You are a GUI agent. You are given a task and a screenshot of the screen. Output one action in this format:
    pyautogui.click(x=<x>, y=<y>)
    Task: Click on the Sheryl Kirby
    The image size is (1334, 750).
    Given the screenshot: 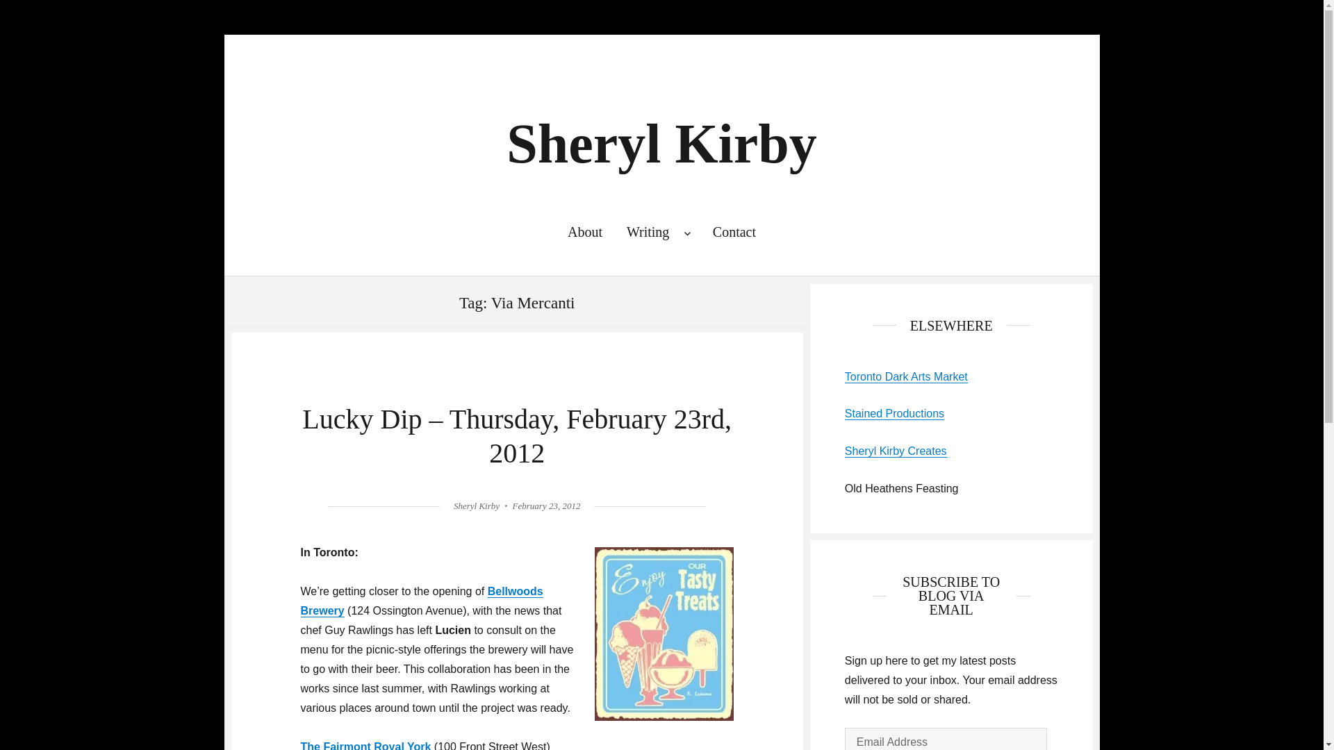 What is the action you would take?
    pyautogui.click(x=476, y=506)
    